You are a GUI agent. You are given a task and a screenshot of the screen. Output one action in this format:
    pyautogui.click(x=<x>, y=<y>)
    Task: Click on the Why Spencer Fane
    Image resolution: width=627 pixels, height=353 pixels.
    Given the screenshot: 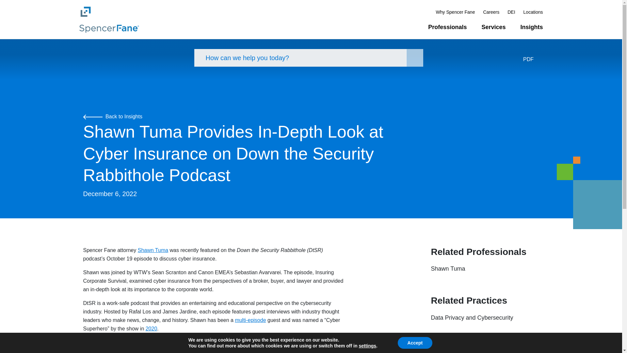 What is the action you would take?
    pyautogui.click(x=455, y=12)
    